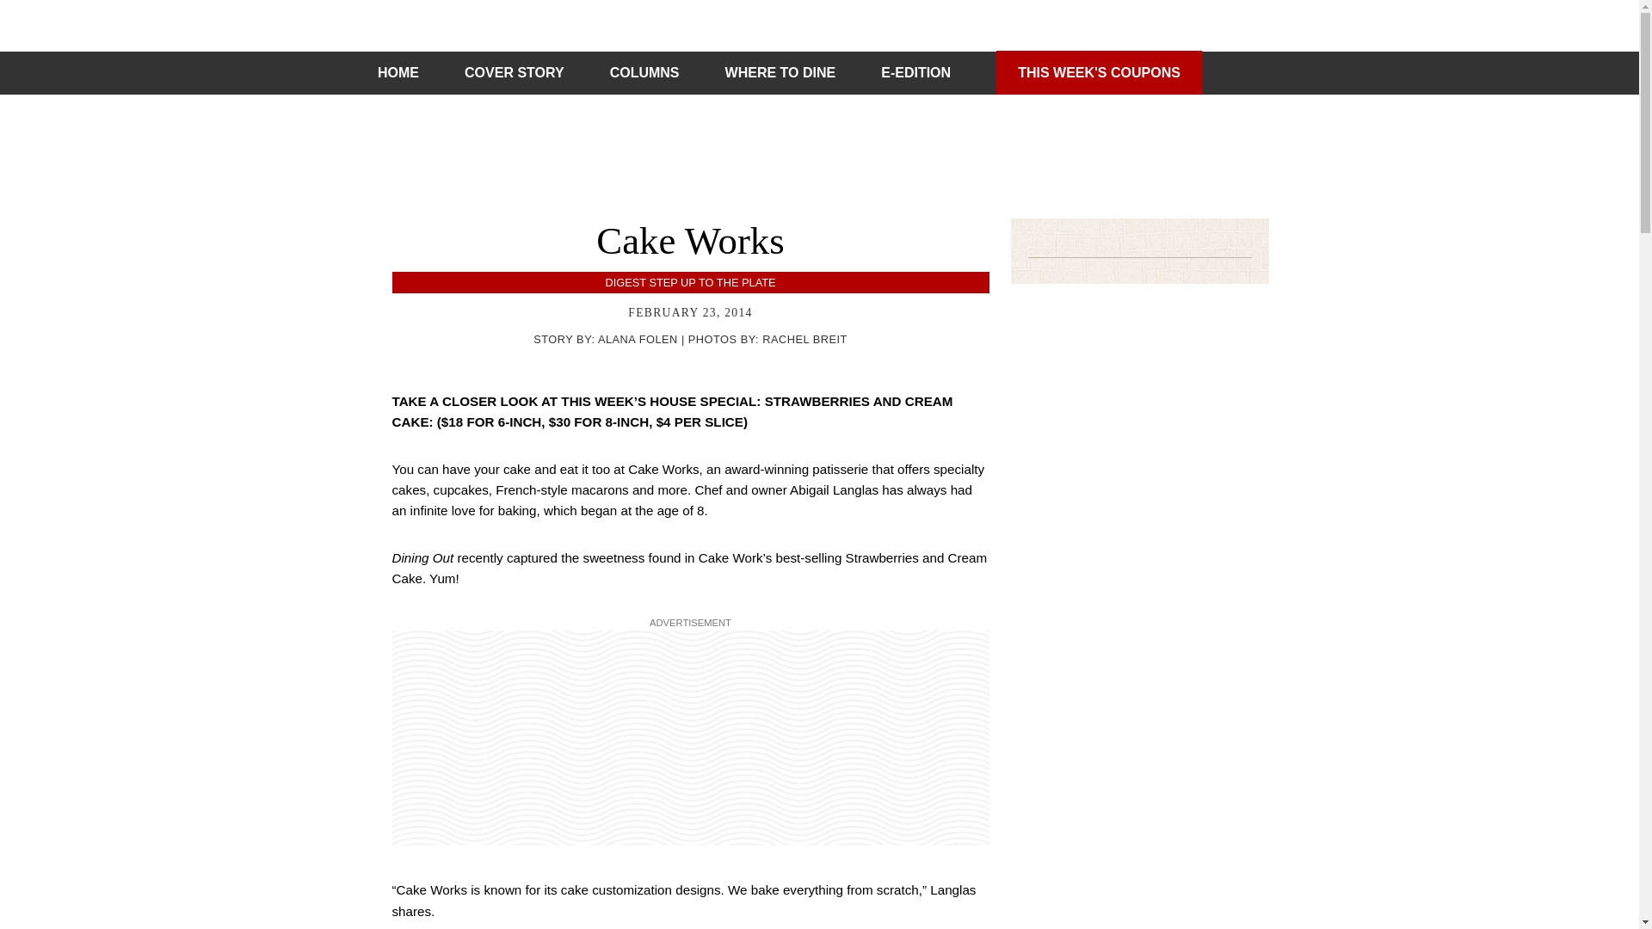 The image size is (1652, 929). What do you see at coordinates (398, 72) in the screenshot?
I see `HOME` at bounding box center [398, 72].